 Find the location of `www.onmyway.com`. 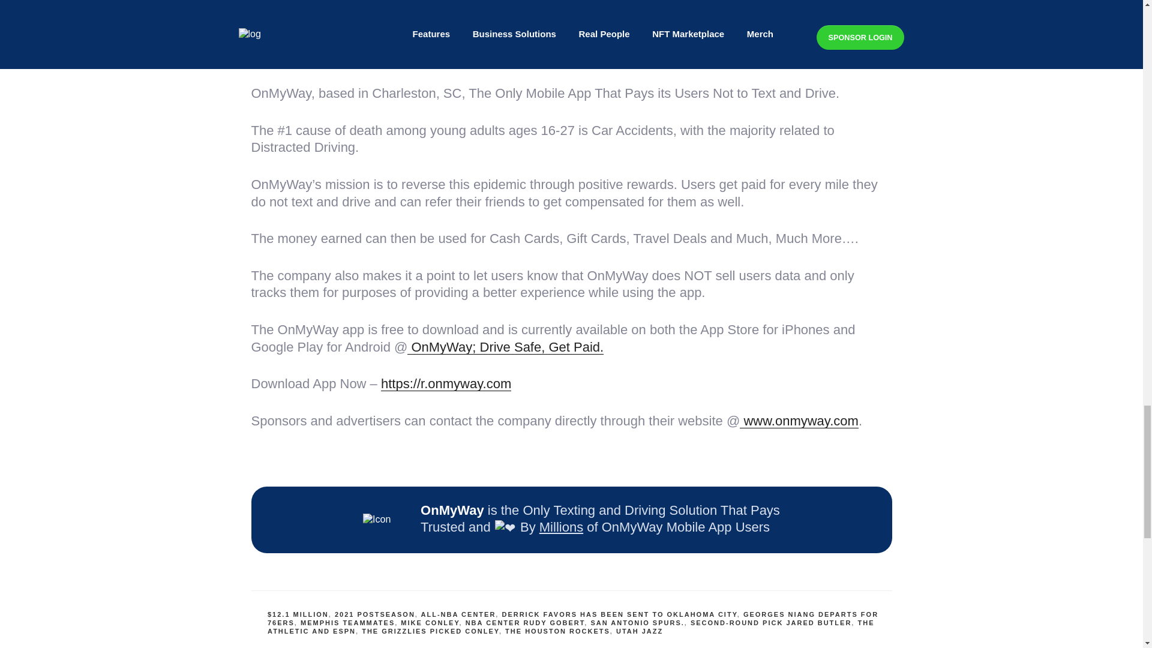

www.onmyway.com is located at coordinates (799, 421).